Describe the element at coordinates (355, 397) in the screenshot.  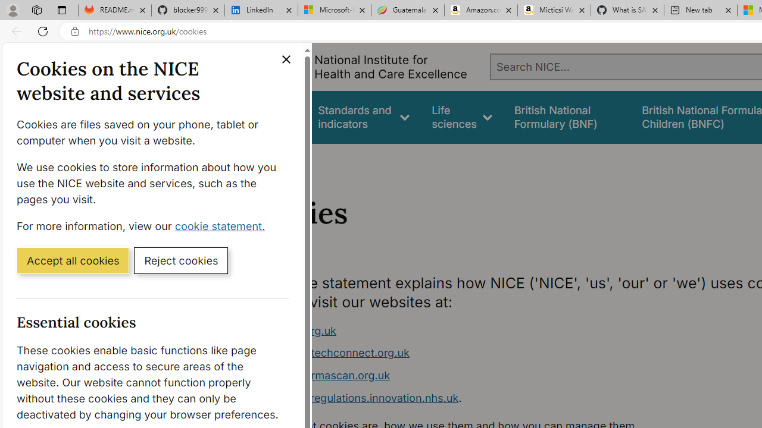
I see `www.digitalregulations.innovation.nhs.uk` at that location.